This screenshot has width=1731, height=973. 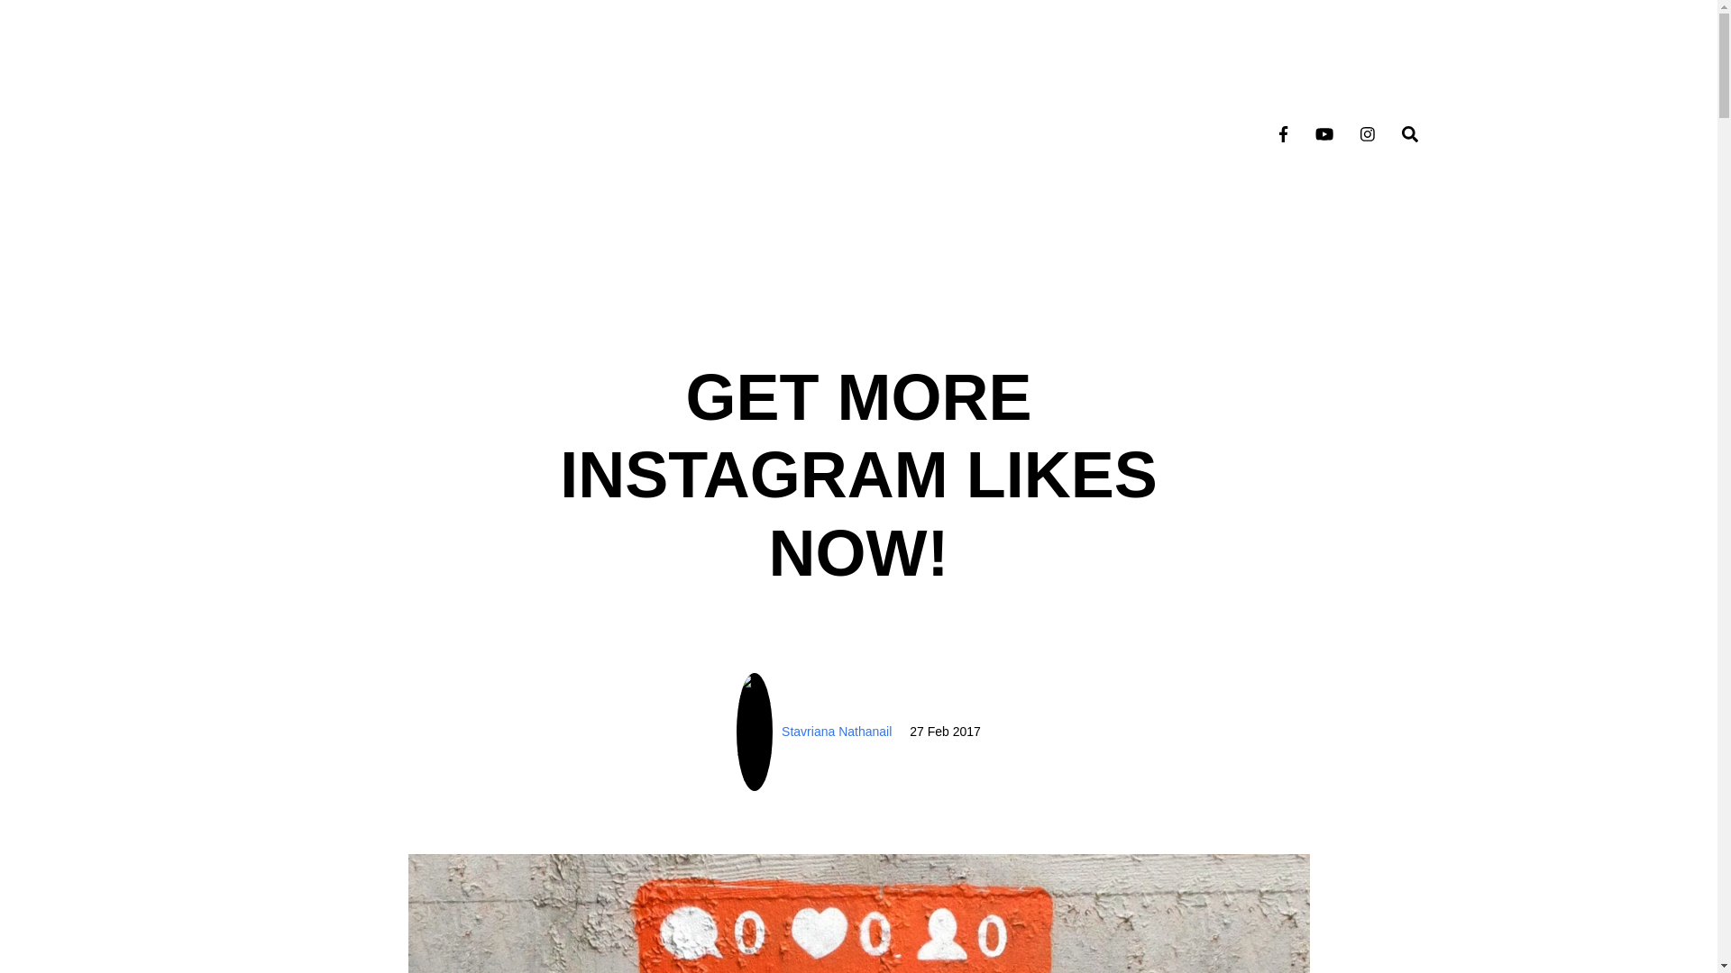 What do you see at coordinates (837, 732) in the screenshot?
I see `Stavriana Nathanail` at bounding box center [837, 732].